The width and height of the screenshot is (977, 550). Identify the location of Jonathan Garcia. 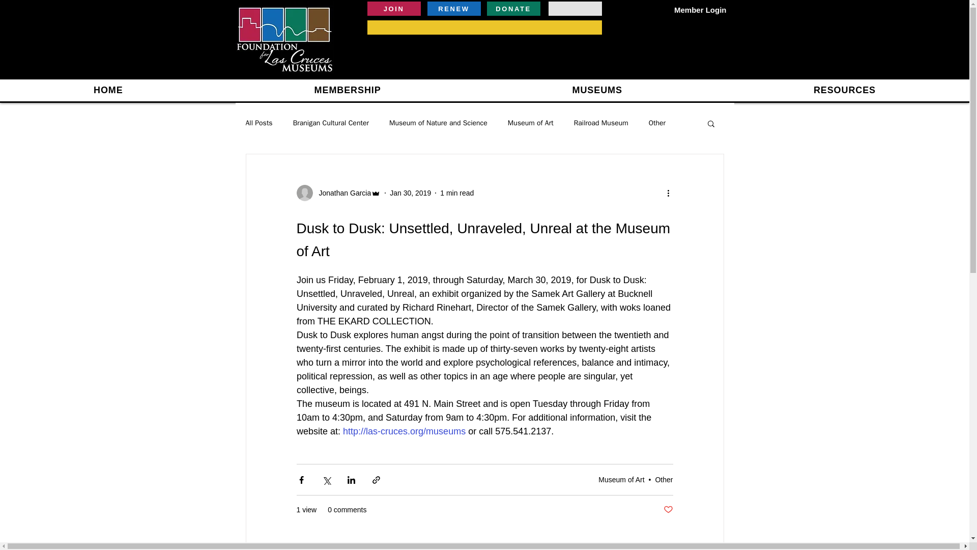
(338, 193).